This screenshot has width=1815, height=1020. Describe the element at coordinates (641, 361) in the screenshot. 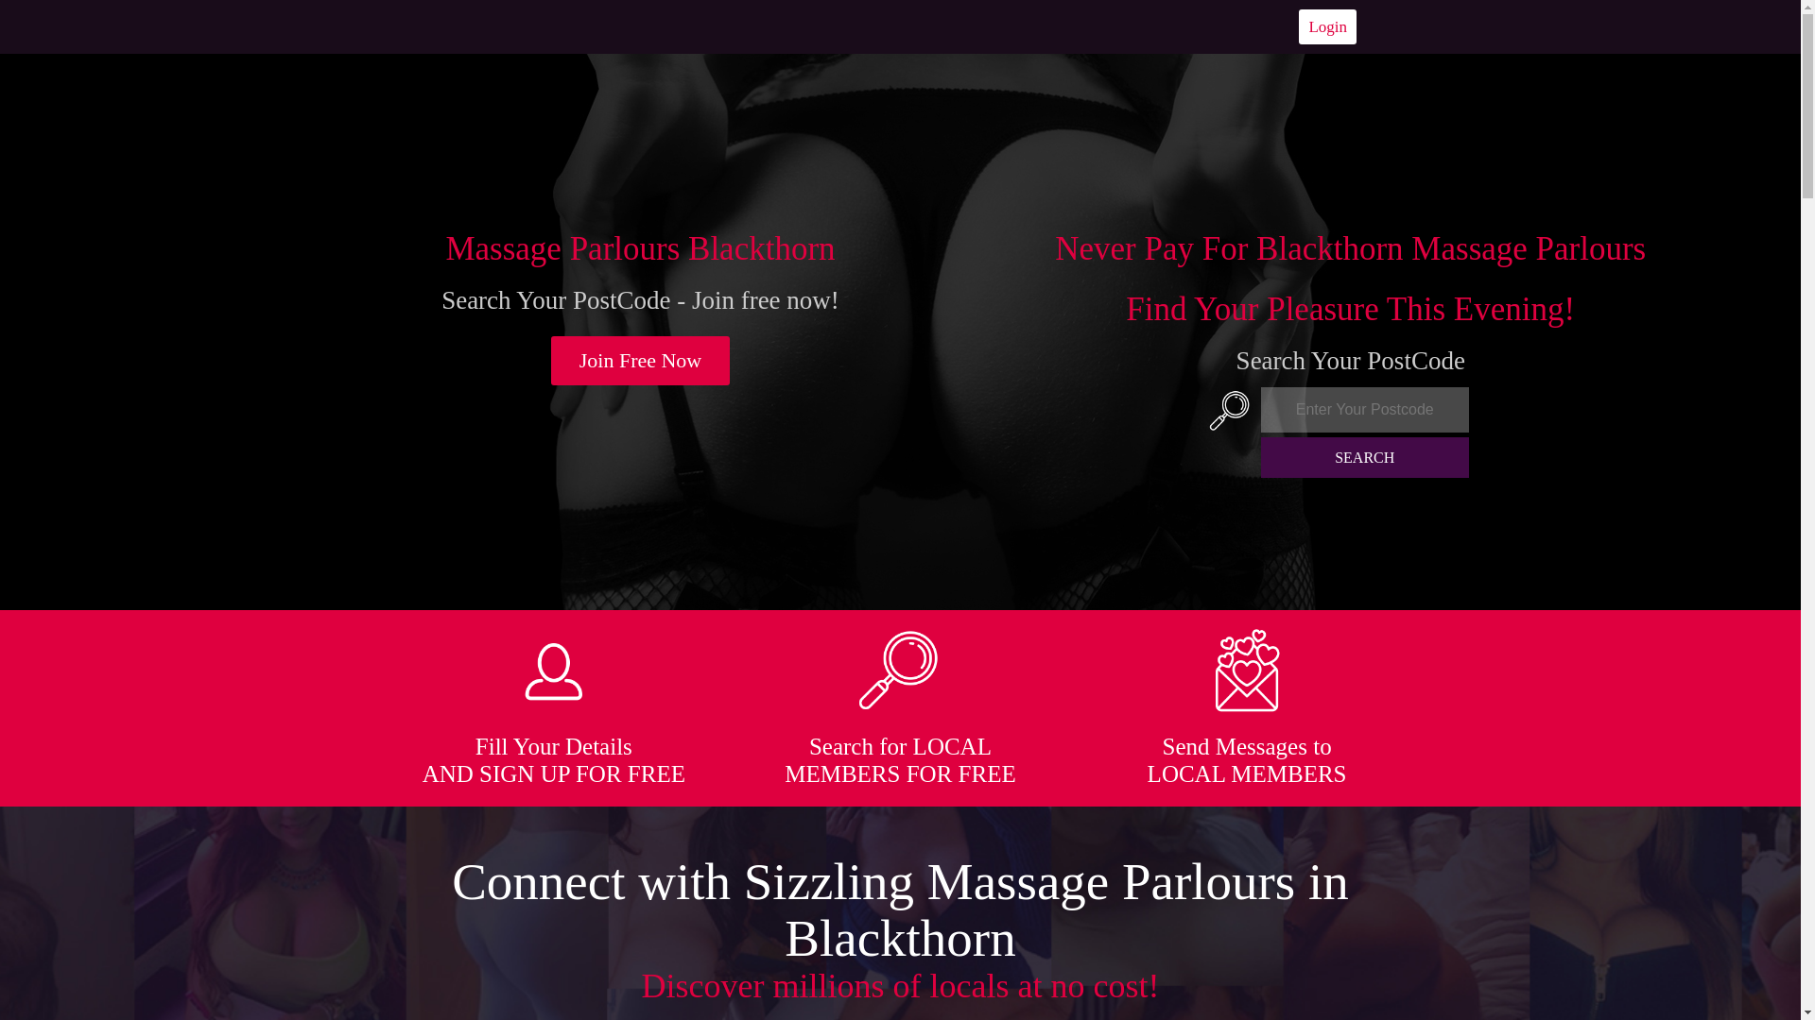

I see `Join Free Now` at that location.